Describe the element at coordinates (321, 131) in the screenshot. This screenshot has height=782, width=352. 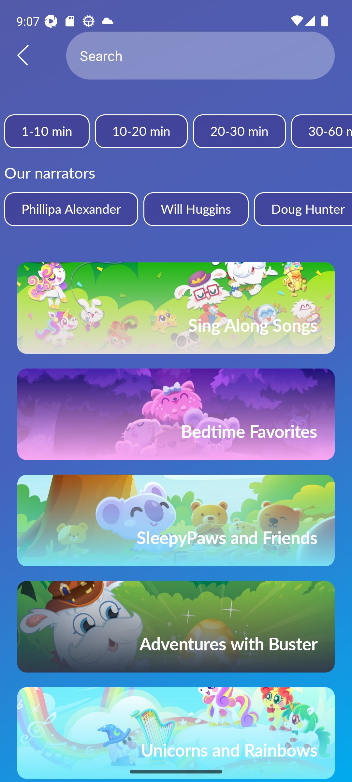
I see `30-60 min` at that location.